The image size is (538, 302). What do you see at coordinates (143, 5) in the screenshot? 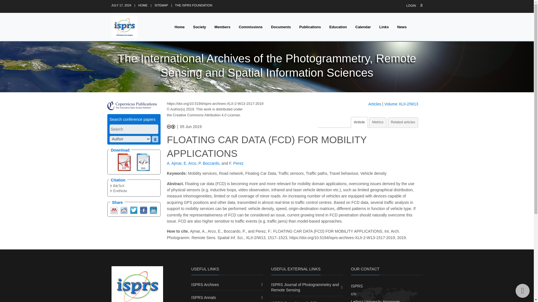
I see `HOME` at bounding box center [143, 5].